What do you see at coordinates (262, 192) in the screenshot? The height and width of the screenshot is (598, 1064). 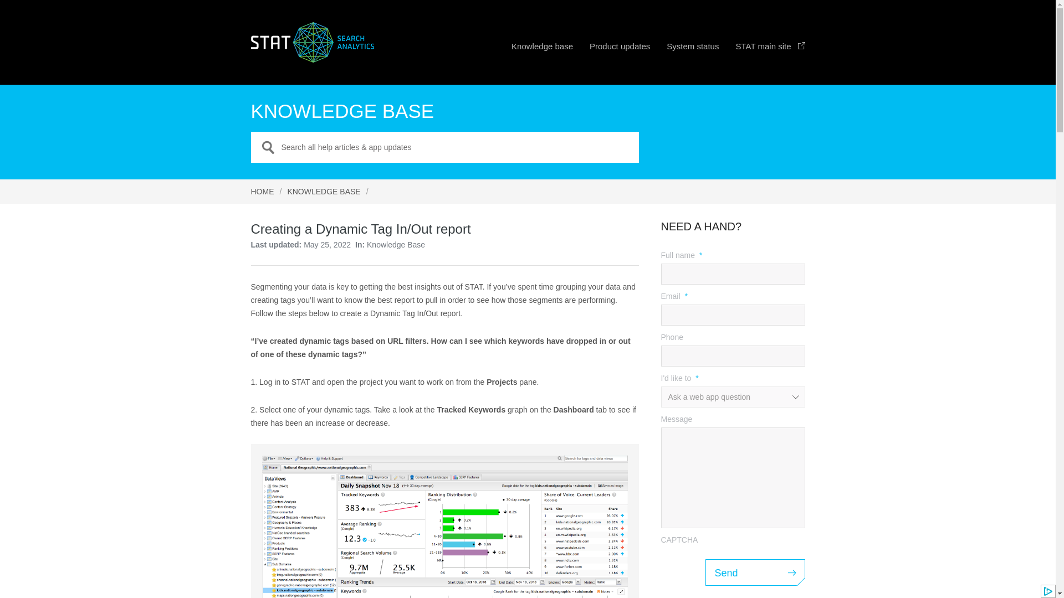 I see `HOME` at bounding box center [262, 192].